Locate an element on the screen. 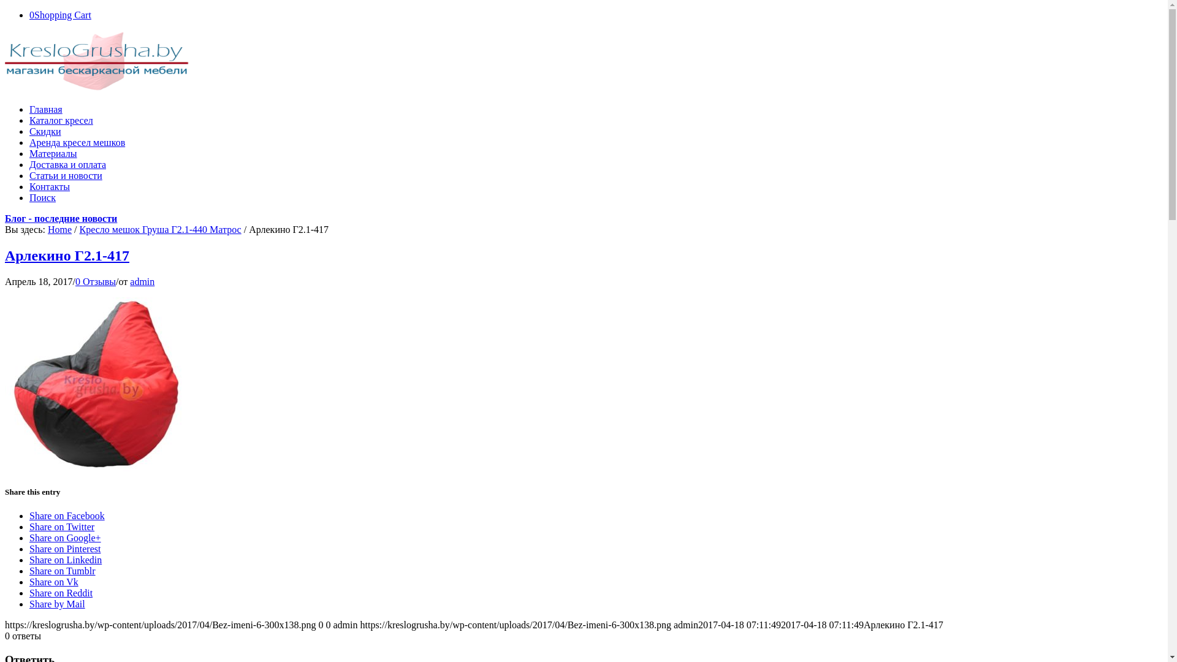 Image resolution: width=1177 pixels, height=662 pixels. 0Shopping Cart is located at coordinates (60, 15).